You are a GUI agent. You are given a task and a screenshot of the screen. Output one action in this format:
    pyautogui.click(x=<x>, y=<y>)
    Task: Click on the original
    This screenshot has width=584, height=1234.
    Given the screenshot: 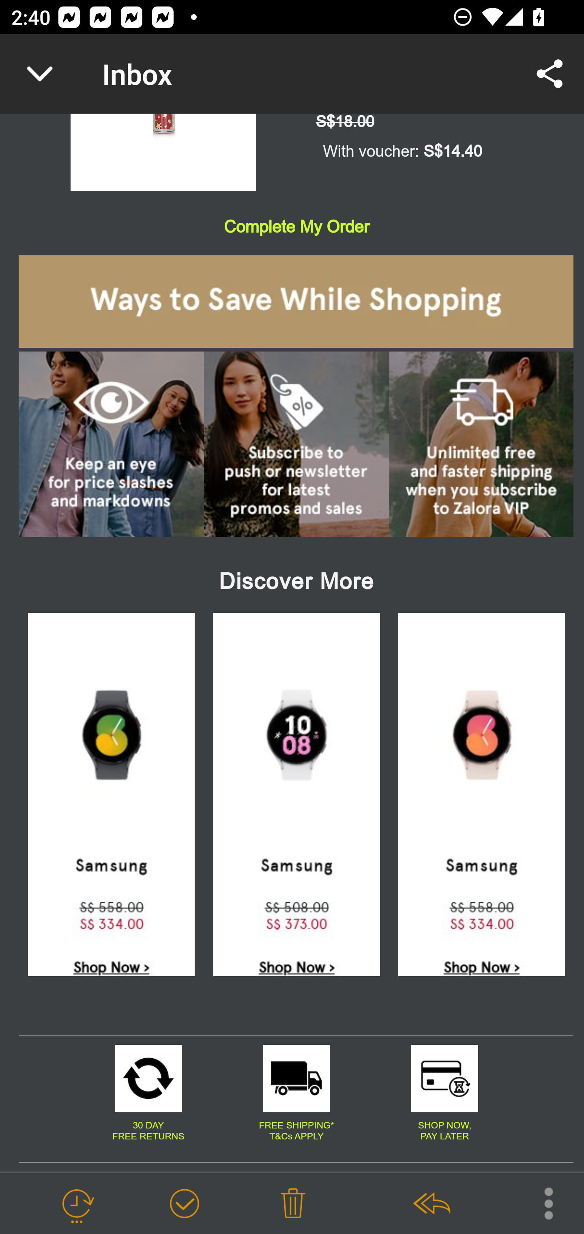 What is the action you would take?
    pyautogui.click(x=296, y=1080)
    